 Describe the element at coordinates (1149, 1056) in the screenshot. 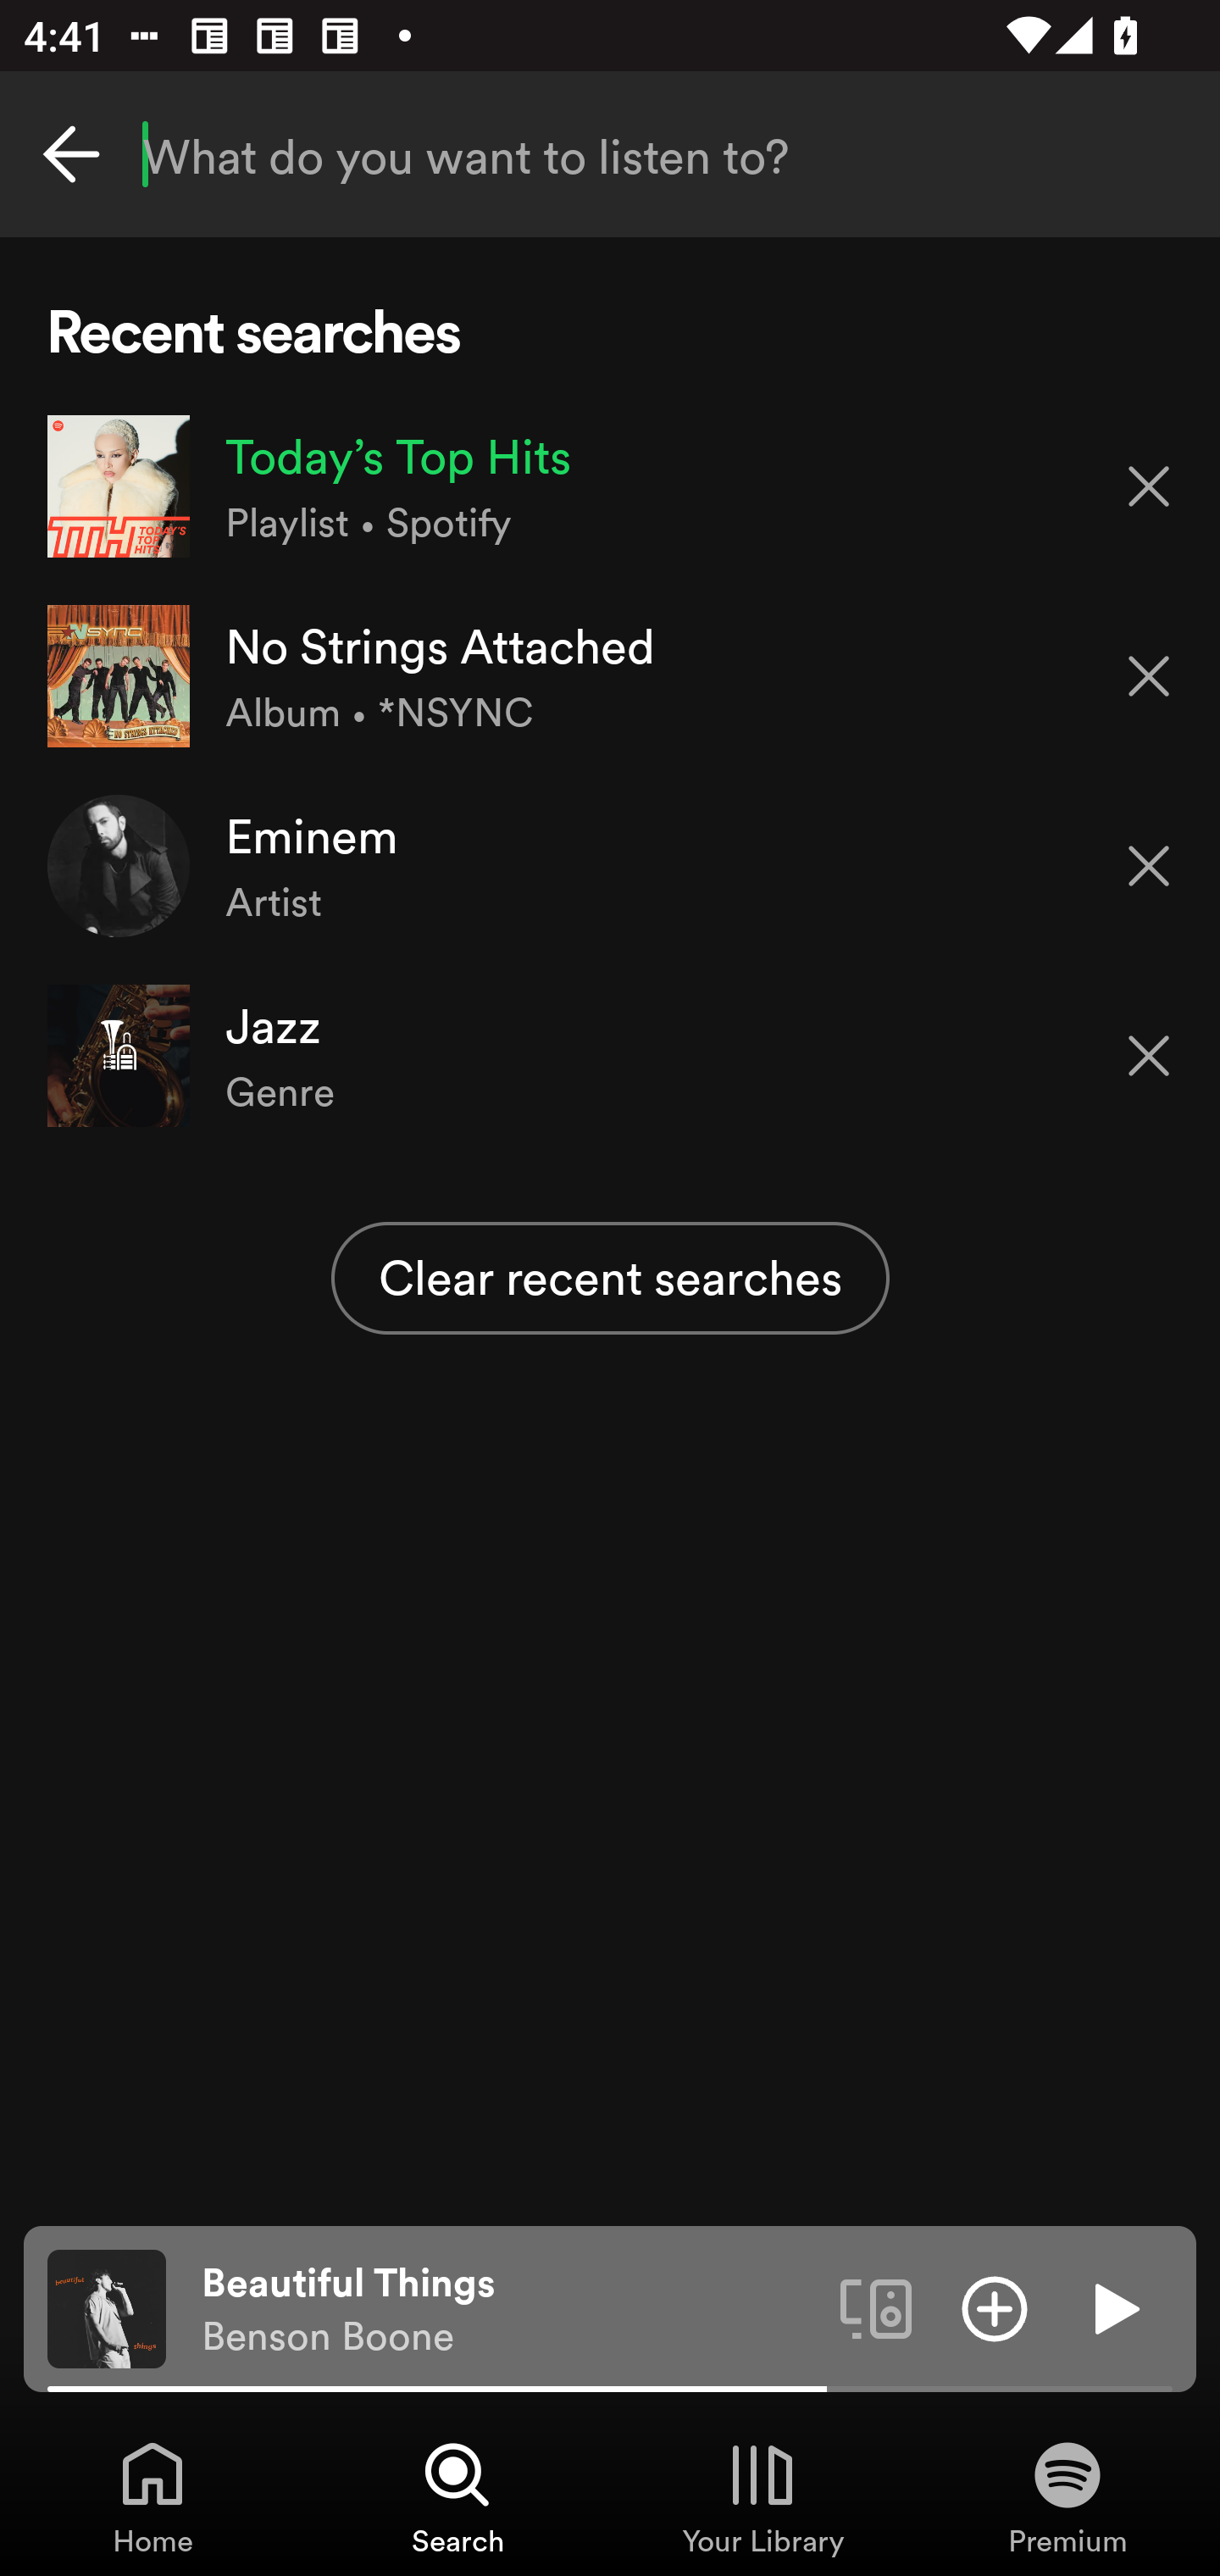

I see `Remove` at that location.